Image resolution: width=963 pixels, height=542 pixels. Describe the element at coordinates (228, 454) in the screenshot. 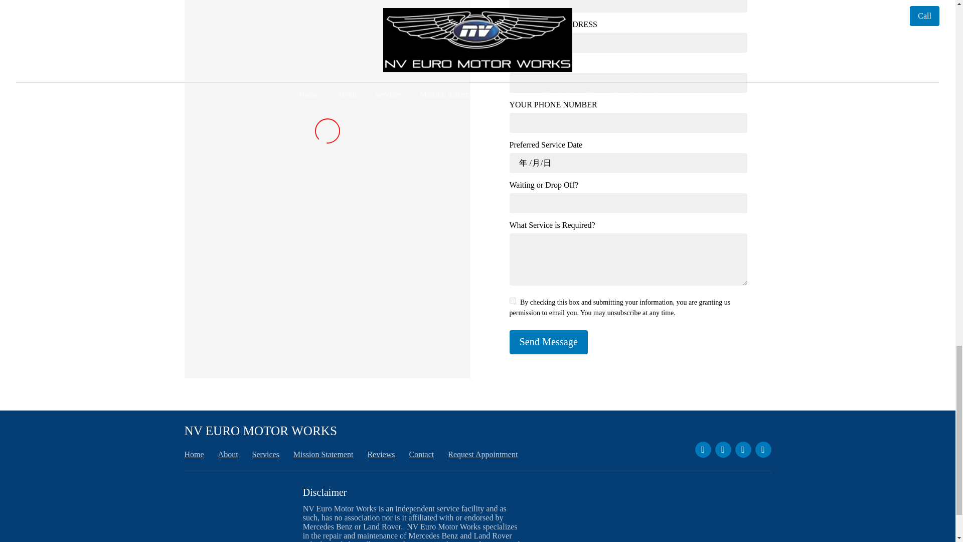

I see `About` at that location.